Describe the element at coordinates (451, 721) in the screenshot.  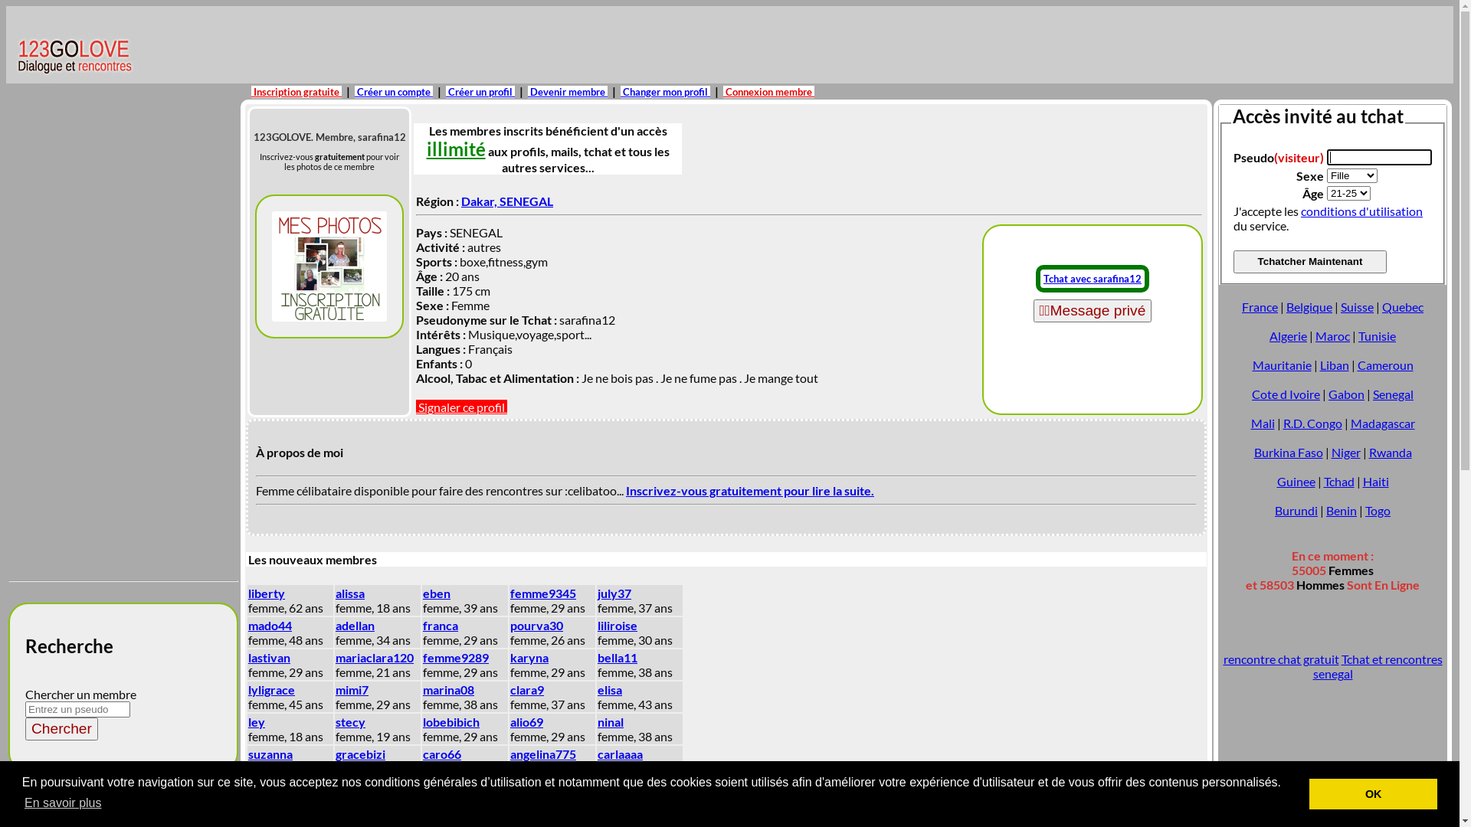
I see `lobebibich` at that location.